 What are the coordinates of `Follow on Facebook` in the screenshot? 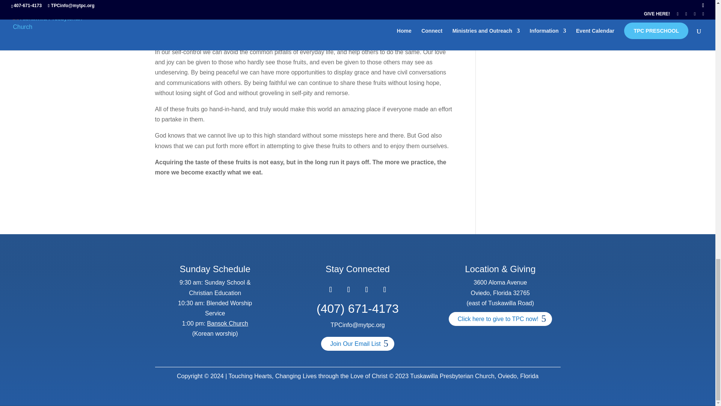 It's located at (330, 289).